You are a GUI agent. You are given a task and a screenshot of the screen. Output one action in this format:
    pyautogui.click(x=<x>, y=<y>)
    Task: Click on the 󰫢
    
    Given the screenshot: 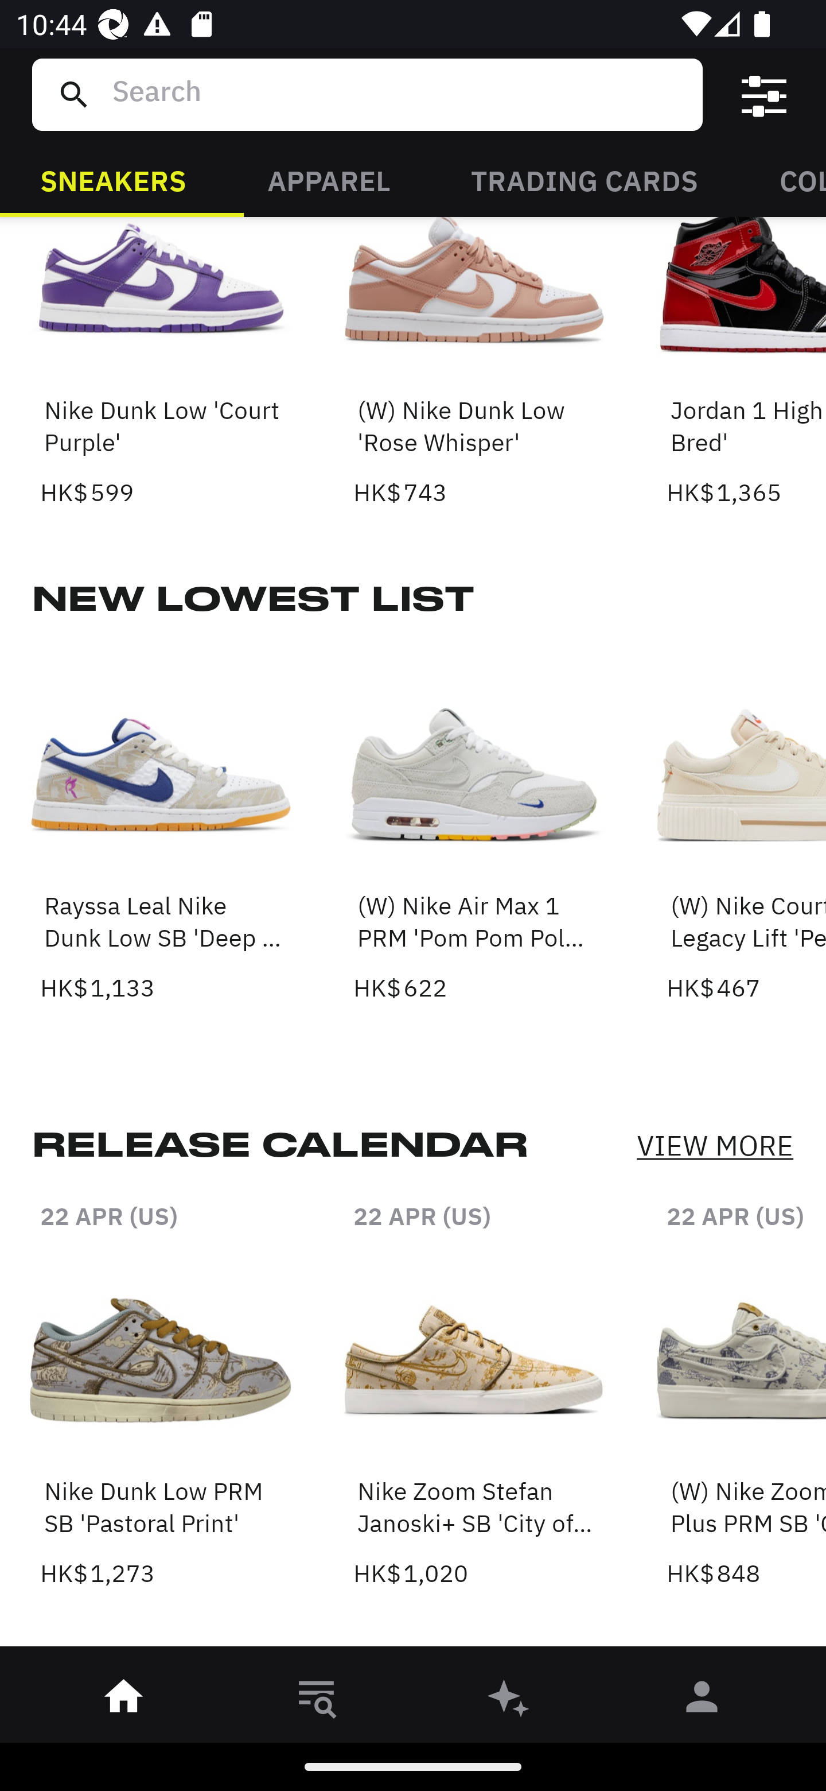 What is the action you would take?
    pyautogui.click(x=509, y=1700)
    